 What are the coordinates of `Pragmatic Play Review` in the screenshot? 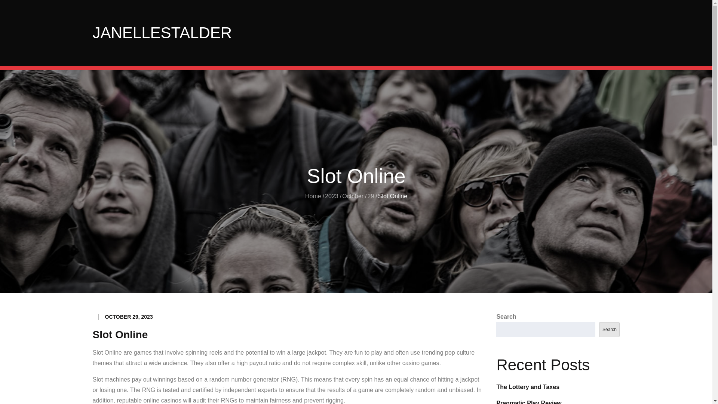 It's located at (529, 402).